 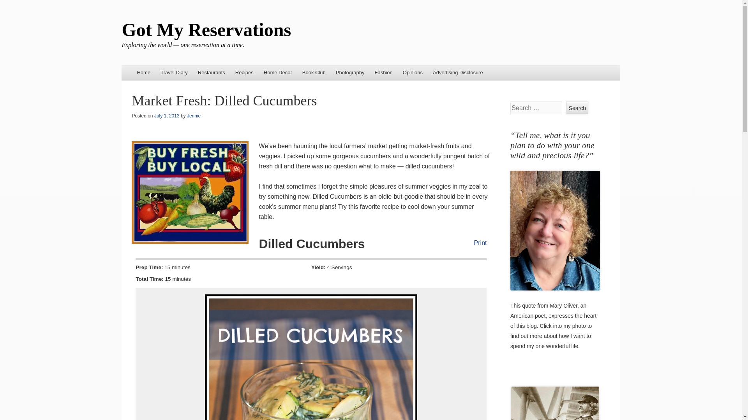 What do you see at coordinates (245, 73) in the screenshot?
I see `Recipes` at bounding box center [245, 73].